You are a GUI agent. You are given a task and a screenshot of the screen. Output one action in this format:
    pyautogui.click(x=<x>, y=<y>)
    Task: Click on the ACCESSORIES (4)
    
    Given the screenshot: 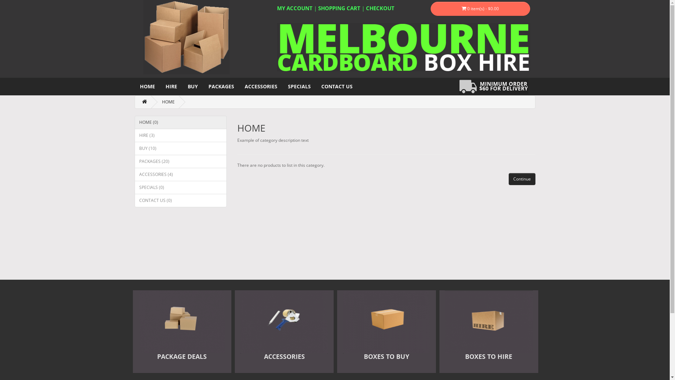 What is the action you would take?
    pyautogui.click(x=181, y=175)
    